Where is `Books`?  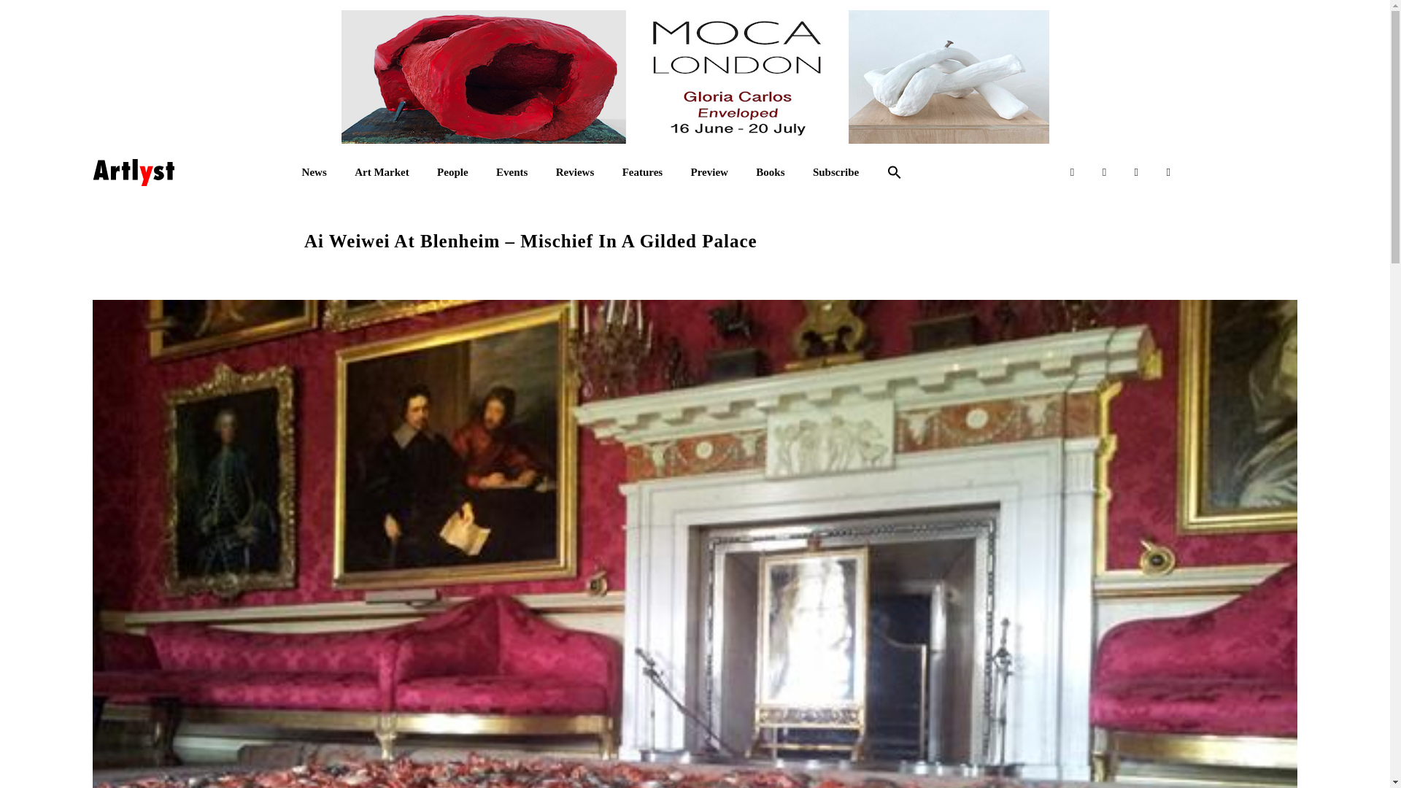 Books is located at coordinates (771, 172).